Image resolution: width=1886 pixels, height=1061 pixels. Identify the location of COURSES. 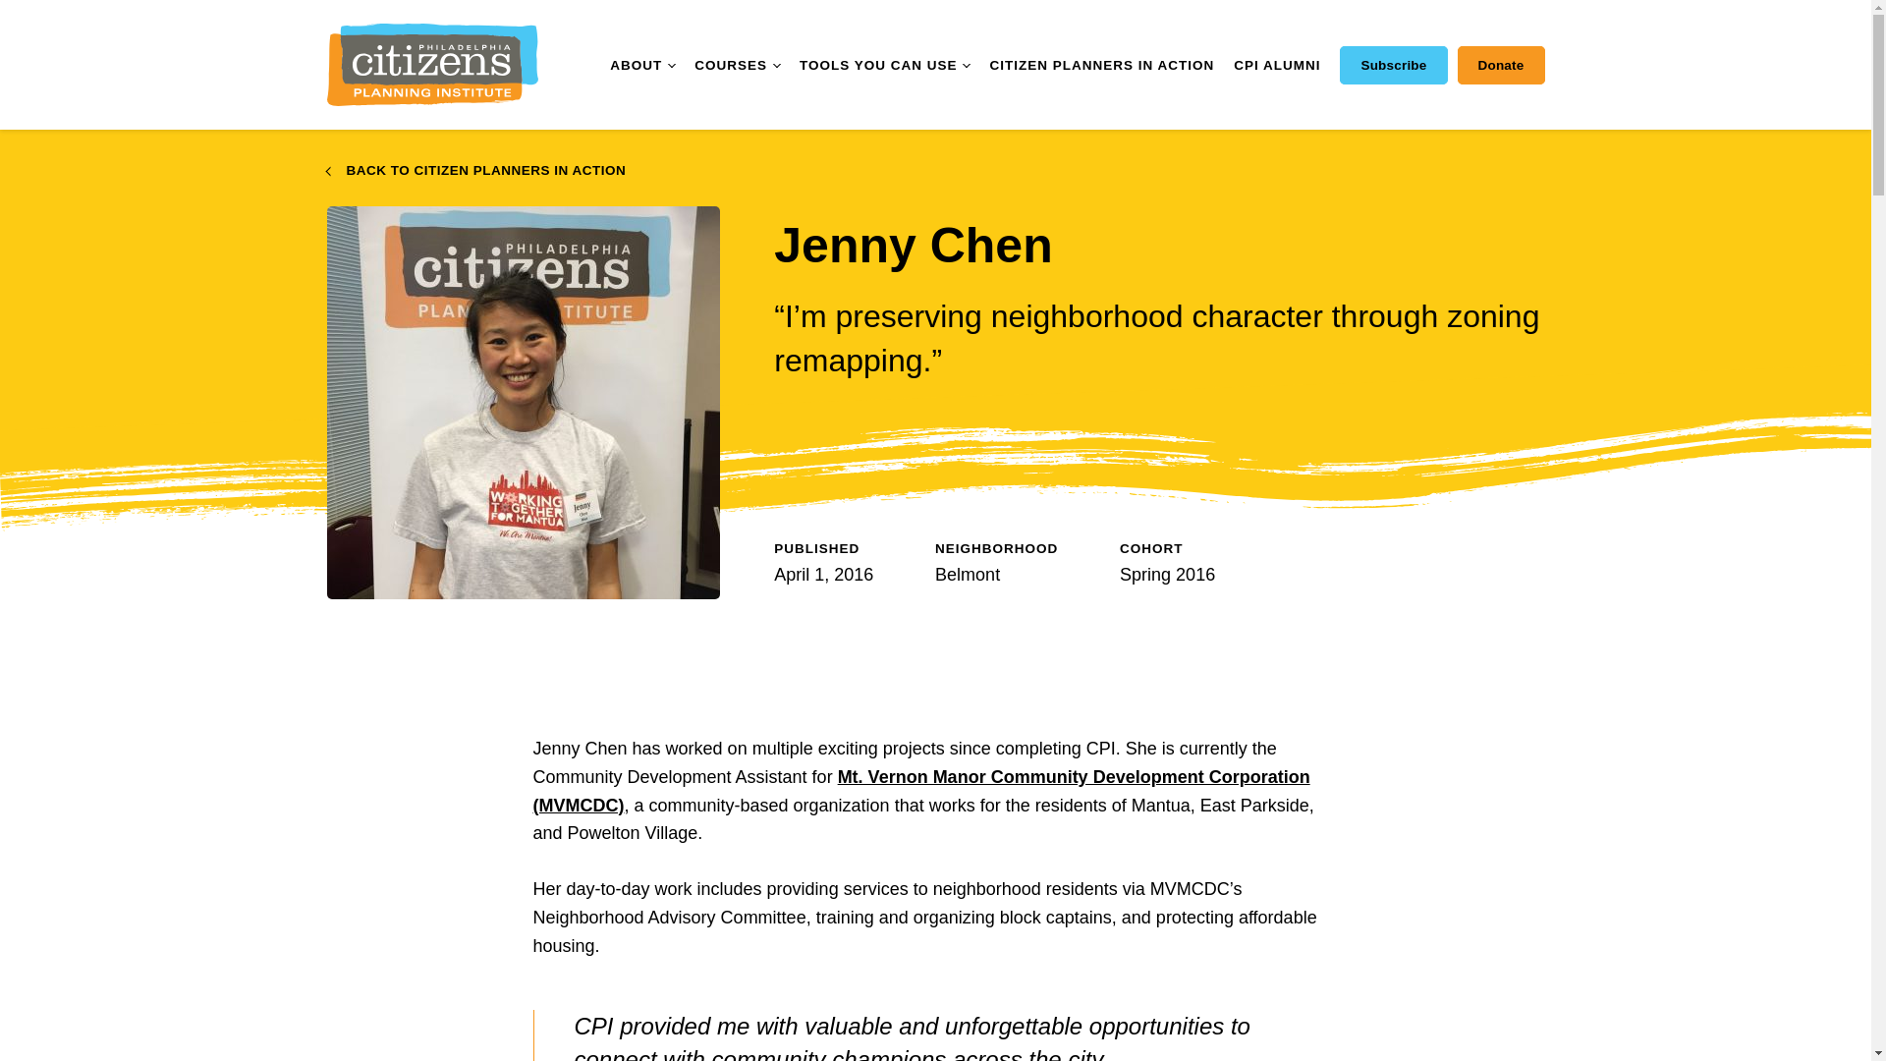
(737, 65).